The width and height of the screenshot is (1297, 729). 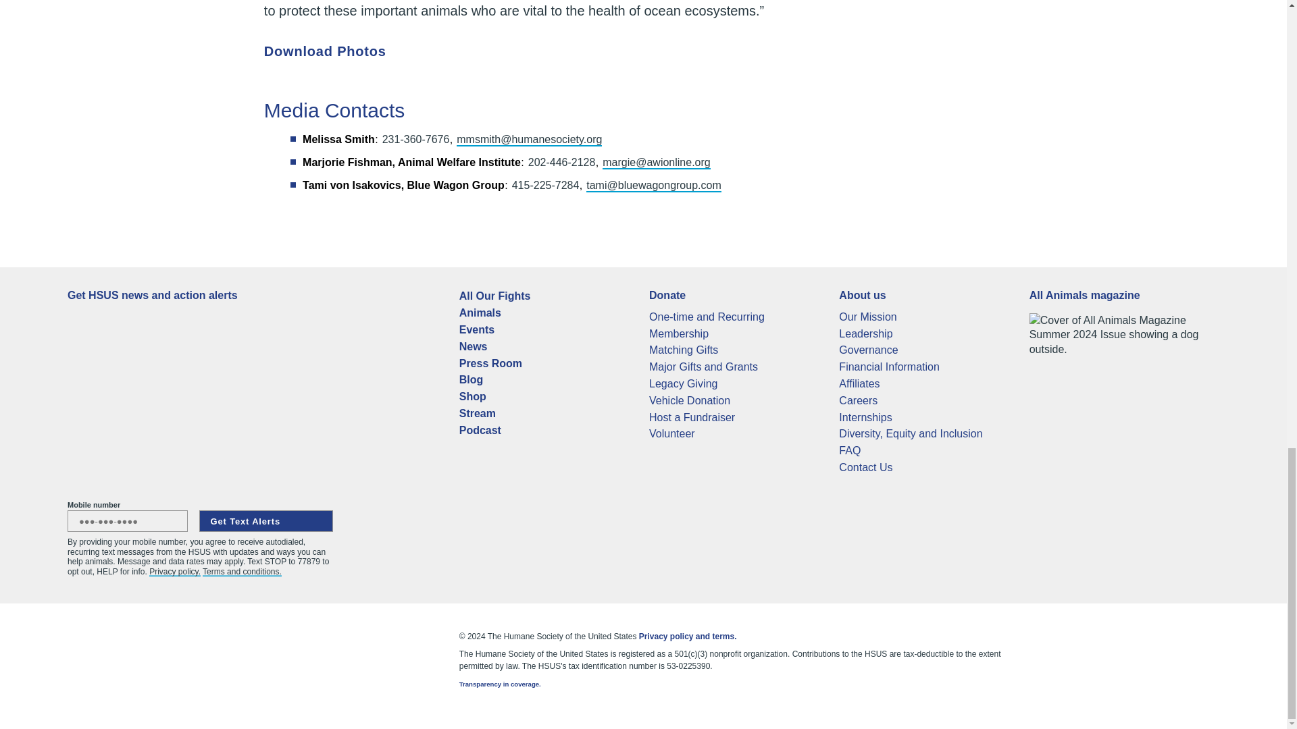 I want to click on Privacy policy., so click(x=174, y=572).